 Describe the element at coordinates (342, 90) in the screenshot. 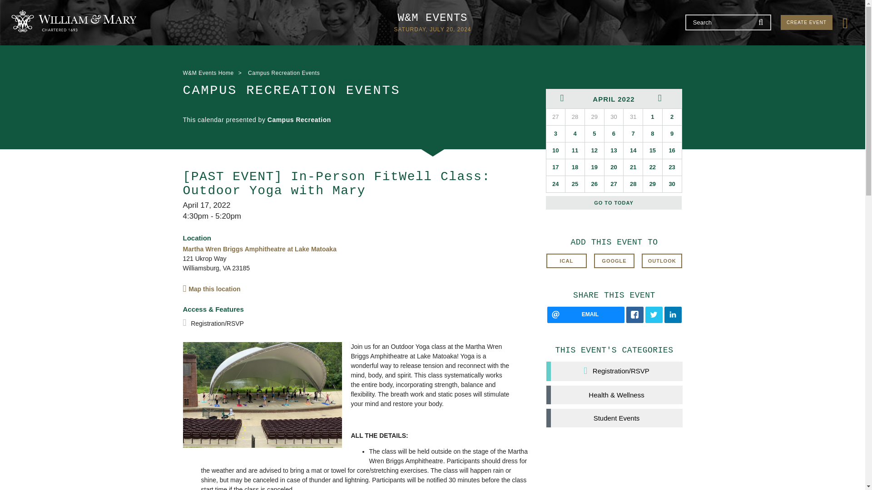

I see `CAMPUS RECREATION EVENTS` at that location.